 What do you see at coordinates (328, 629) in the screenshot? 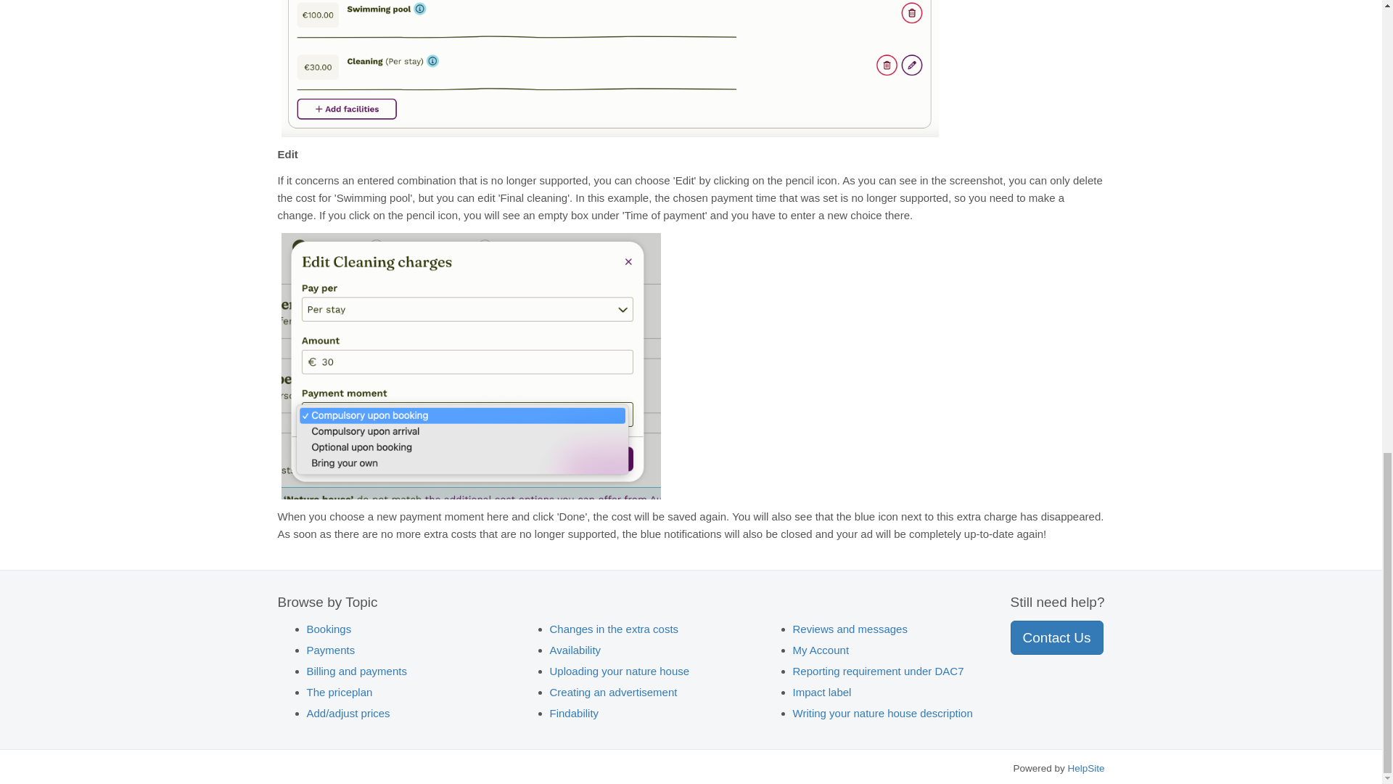
I see `Bookings` at bounding box center [328, 629].